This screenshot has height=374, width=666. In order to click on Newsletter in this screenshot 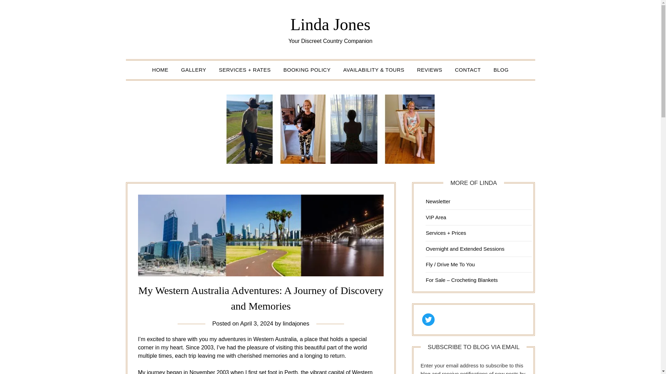, I will do `click(438, 201)`.